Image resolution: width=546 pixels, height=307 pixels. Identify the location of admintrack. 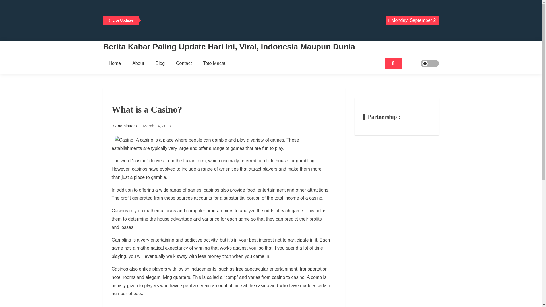
(127, 126).